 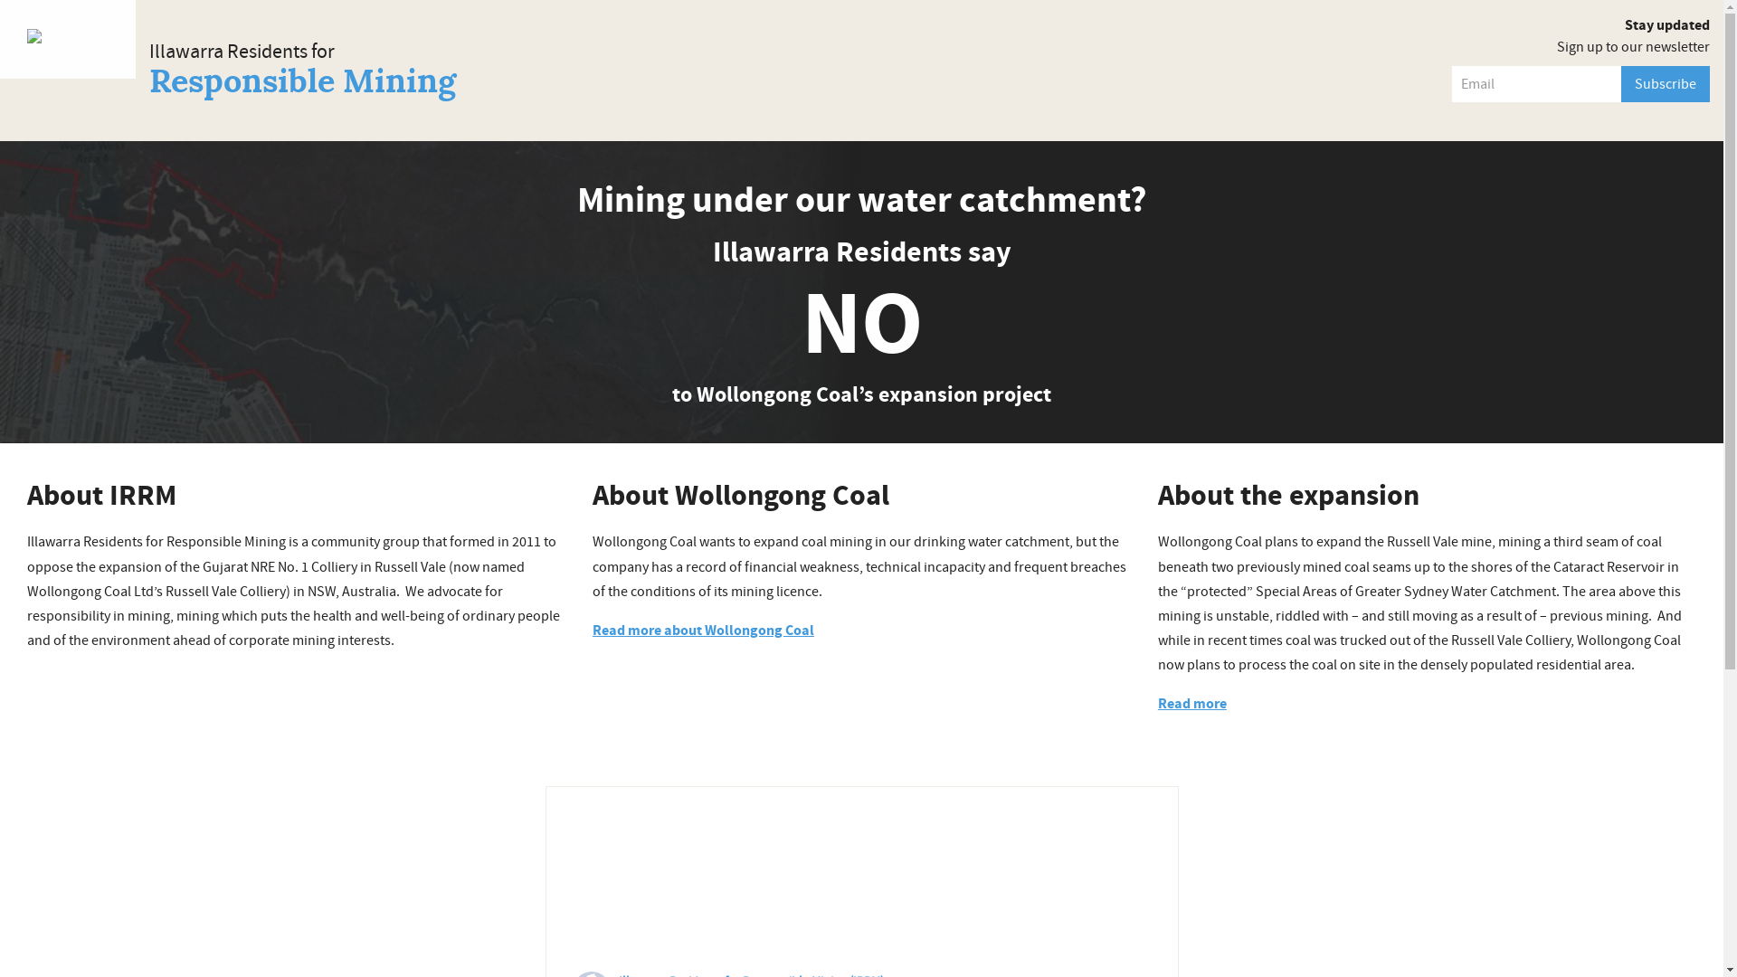 What do you see at coordinates (1666, 84) in the screenshot?
I see `Subscribe` at bounding box center [1666, 84].